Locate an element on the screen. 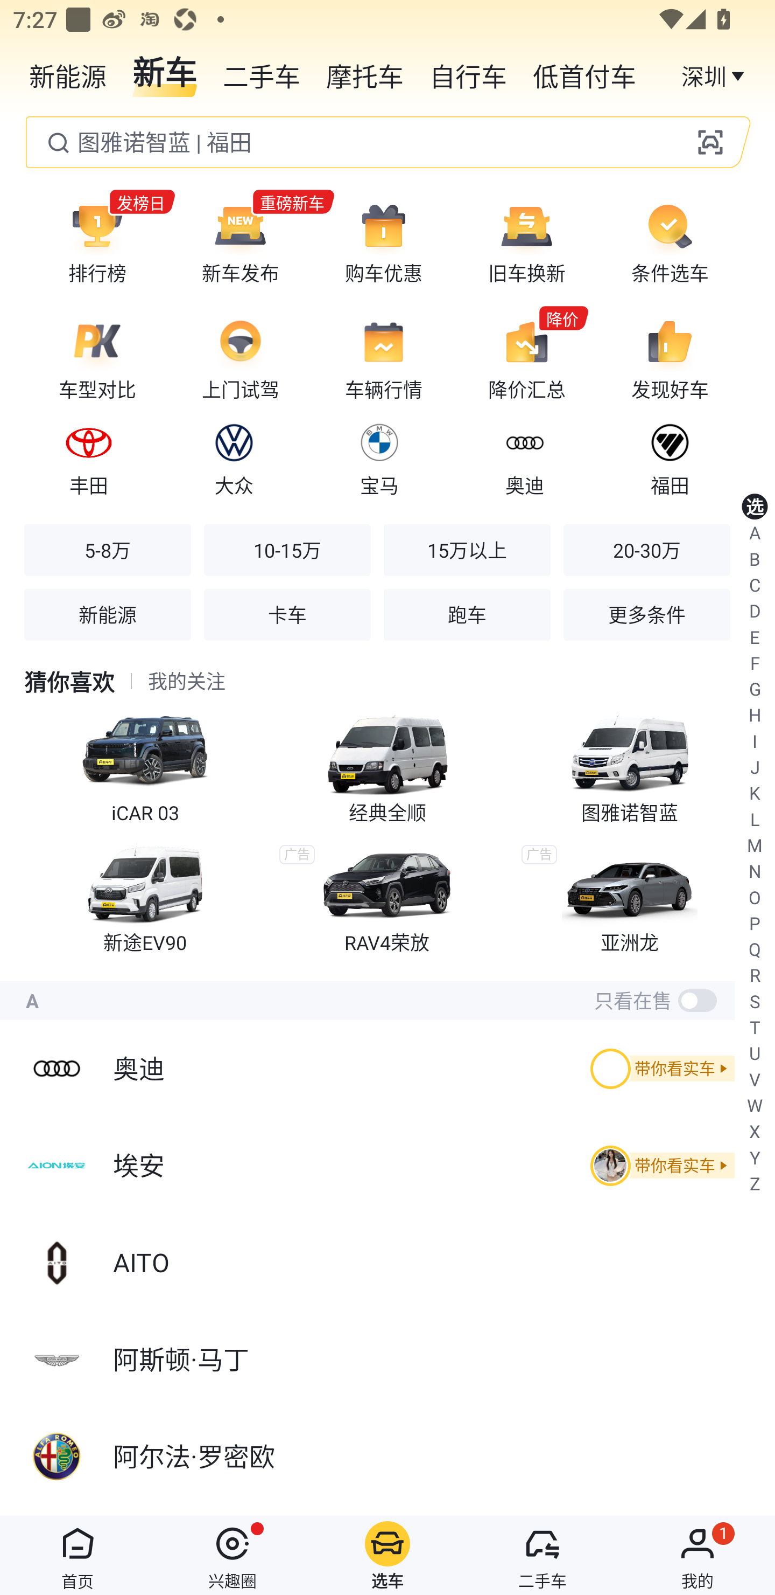 The image size is (775, 1595). 20-30万 is located at coordinates (646, 550).